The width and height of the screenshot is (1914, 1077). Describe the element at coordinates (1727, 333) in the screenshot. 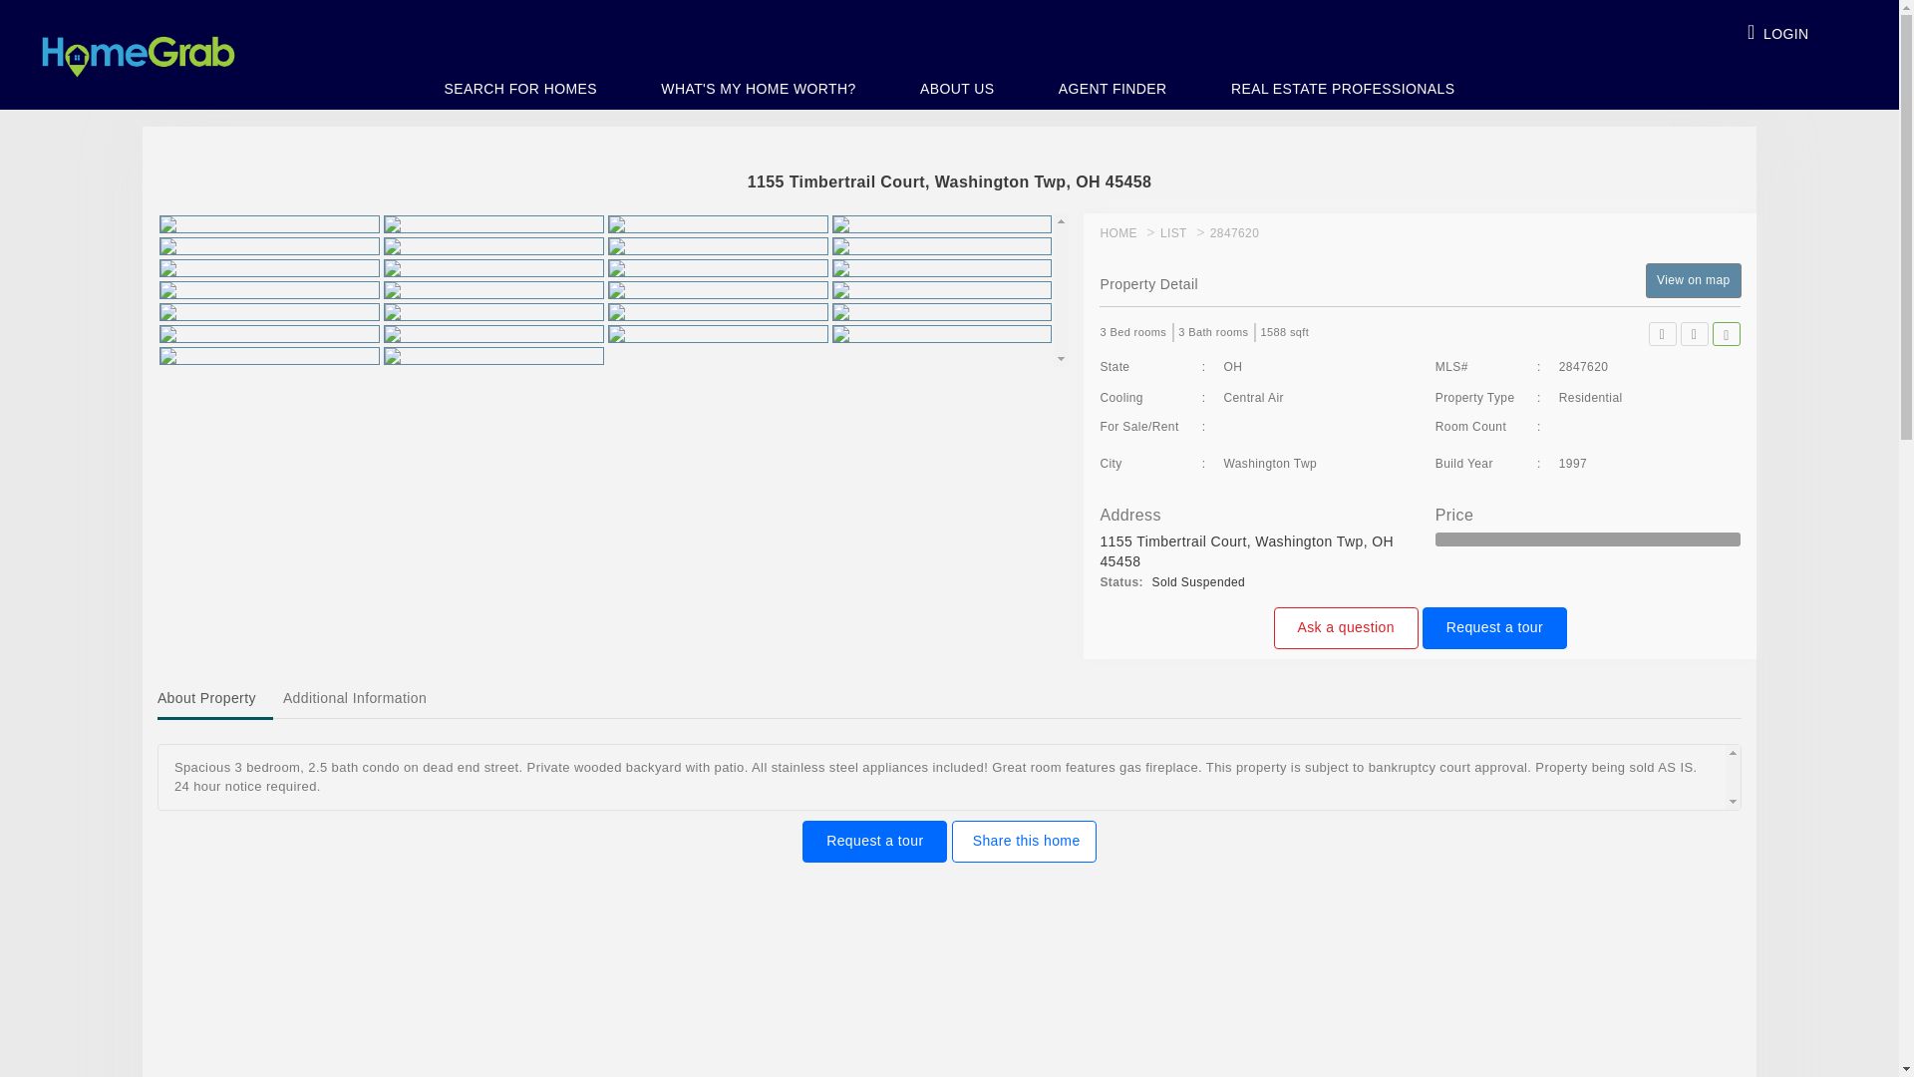

I see `Ignore this home` at that location.